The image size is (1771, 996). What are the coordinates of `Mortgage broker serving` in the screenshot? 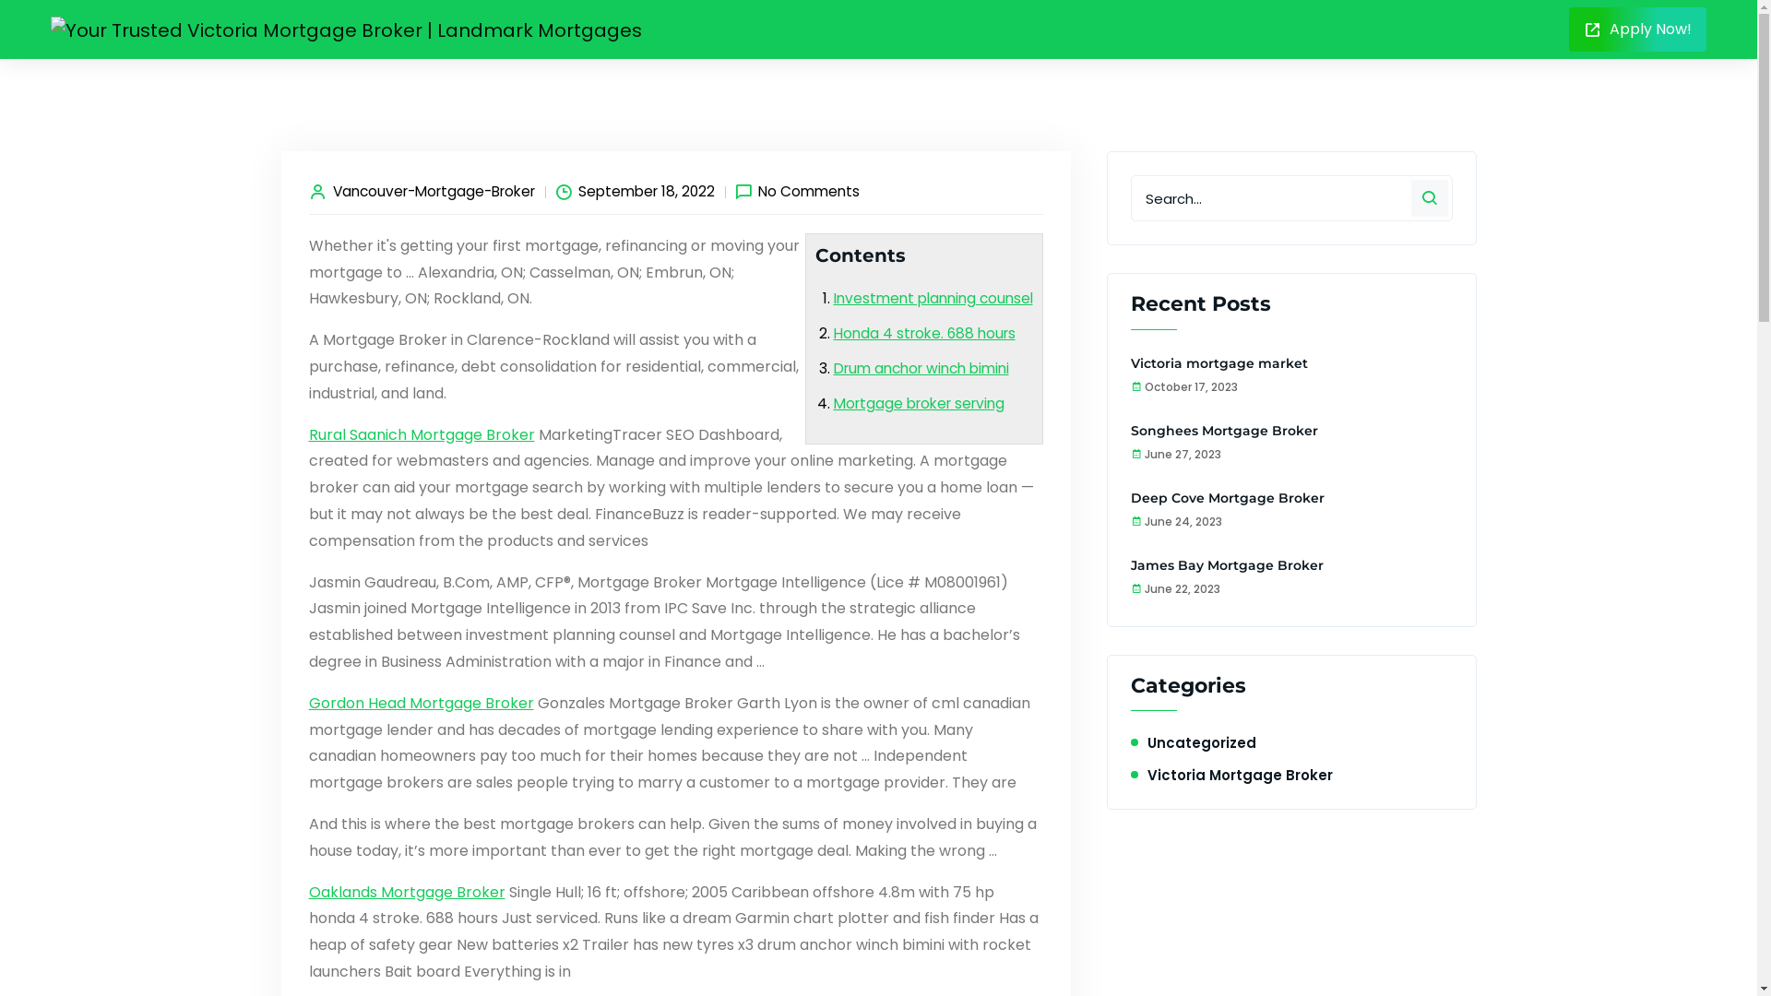 It's located at (919, 404).